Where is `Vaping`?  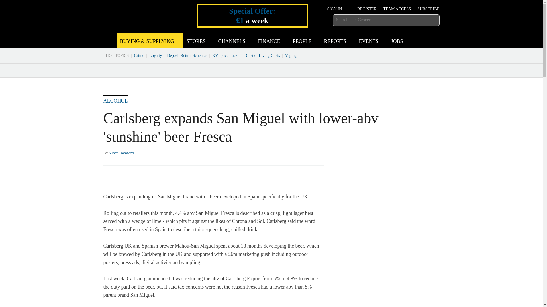
Vaping is located at coordinates (291, 55).